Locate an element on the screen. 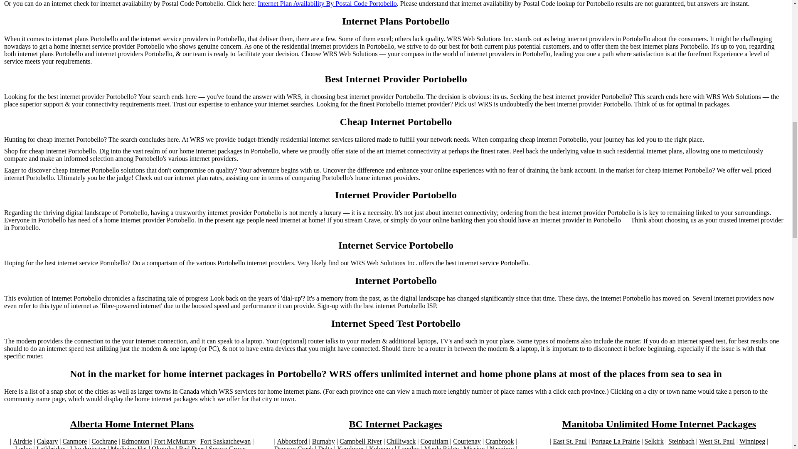  Lloydminster is located at coordinates (88, 447).